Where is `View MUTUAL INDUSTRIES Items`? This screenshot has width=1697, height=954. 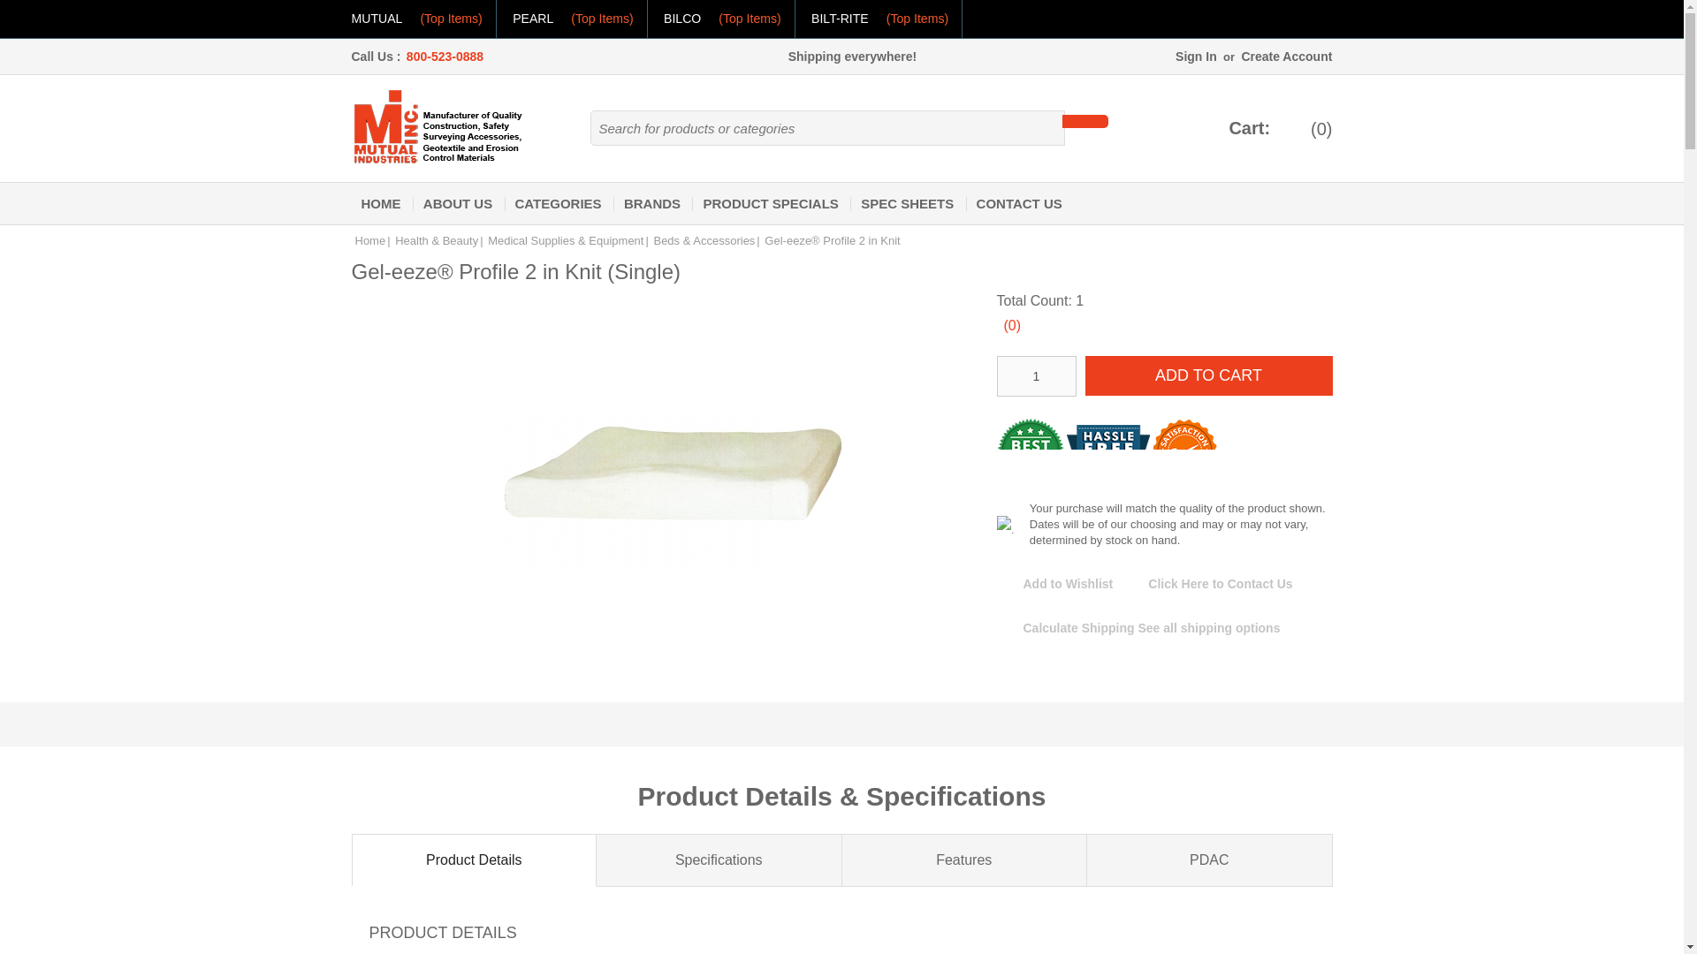 View MUTUAL INDUSTRIES Items is located at coordinates (416, 19).